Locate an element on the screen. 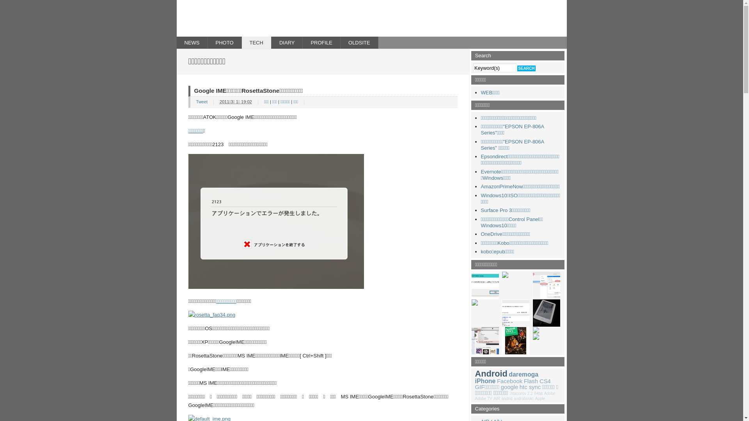 The height and width of the screenshot is (421, 749). Flash CS4 is located at coordinates (538, 381).